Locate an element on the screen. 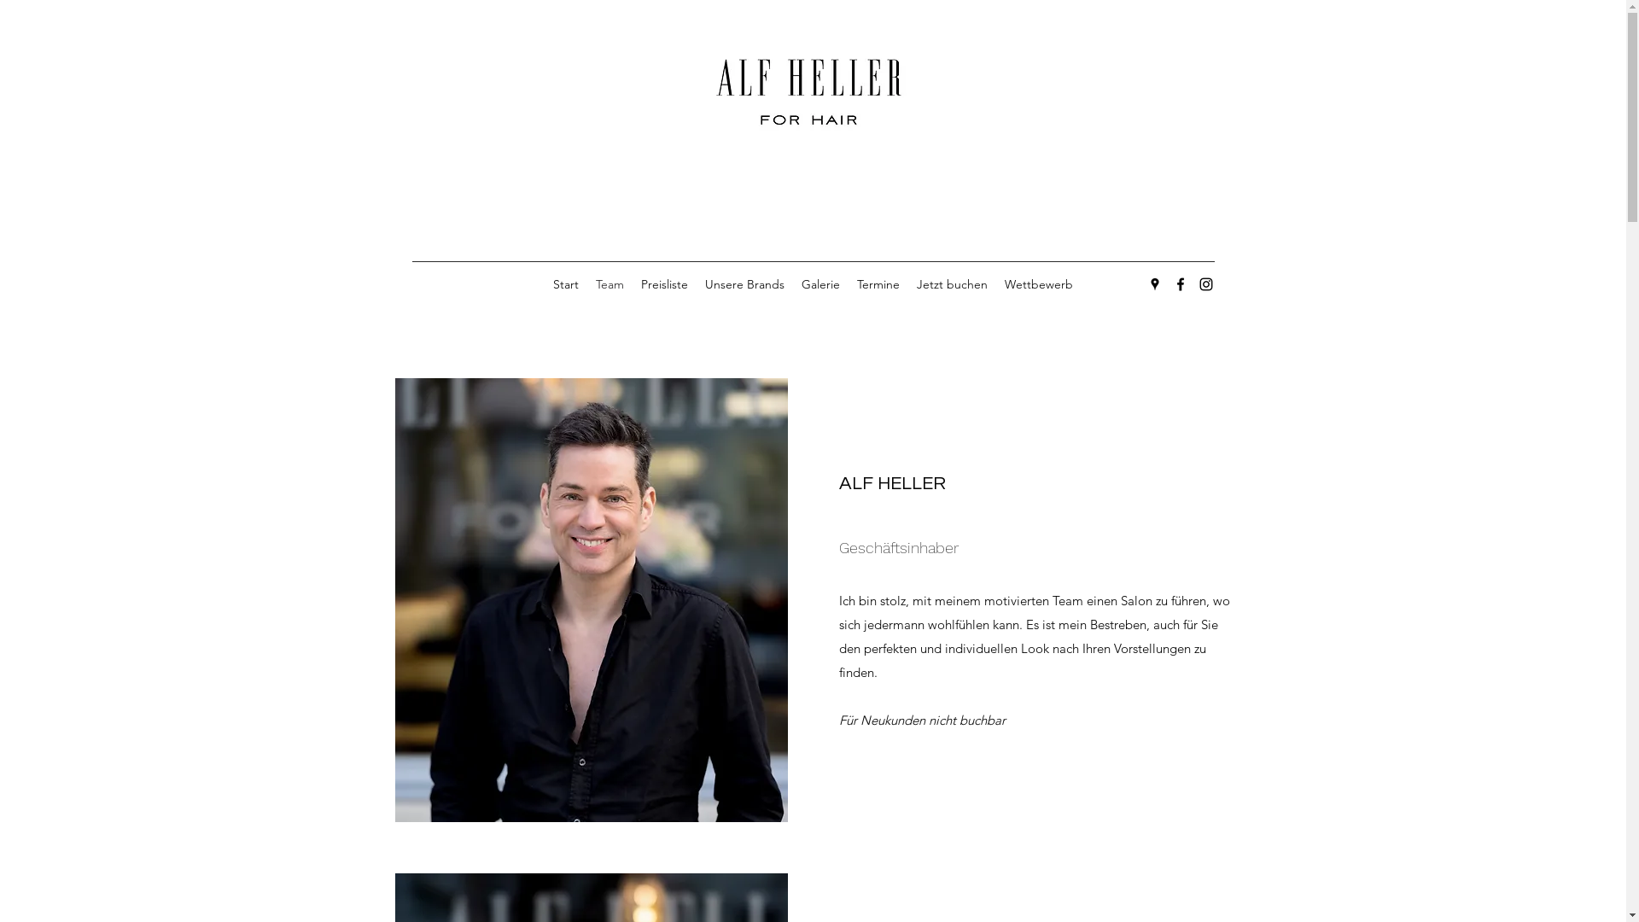 The image size is (1639, 922). Termine is located at coordinates (878, 284).